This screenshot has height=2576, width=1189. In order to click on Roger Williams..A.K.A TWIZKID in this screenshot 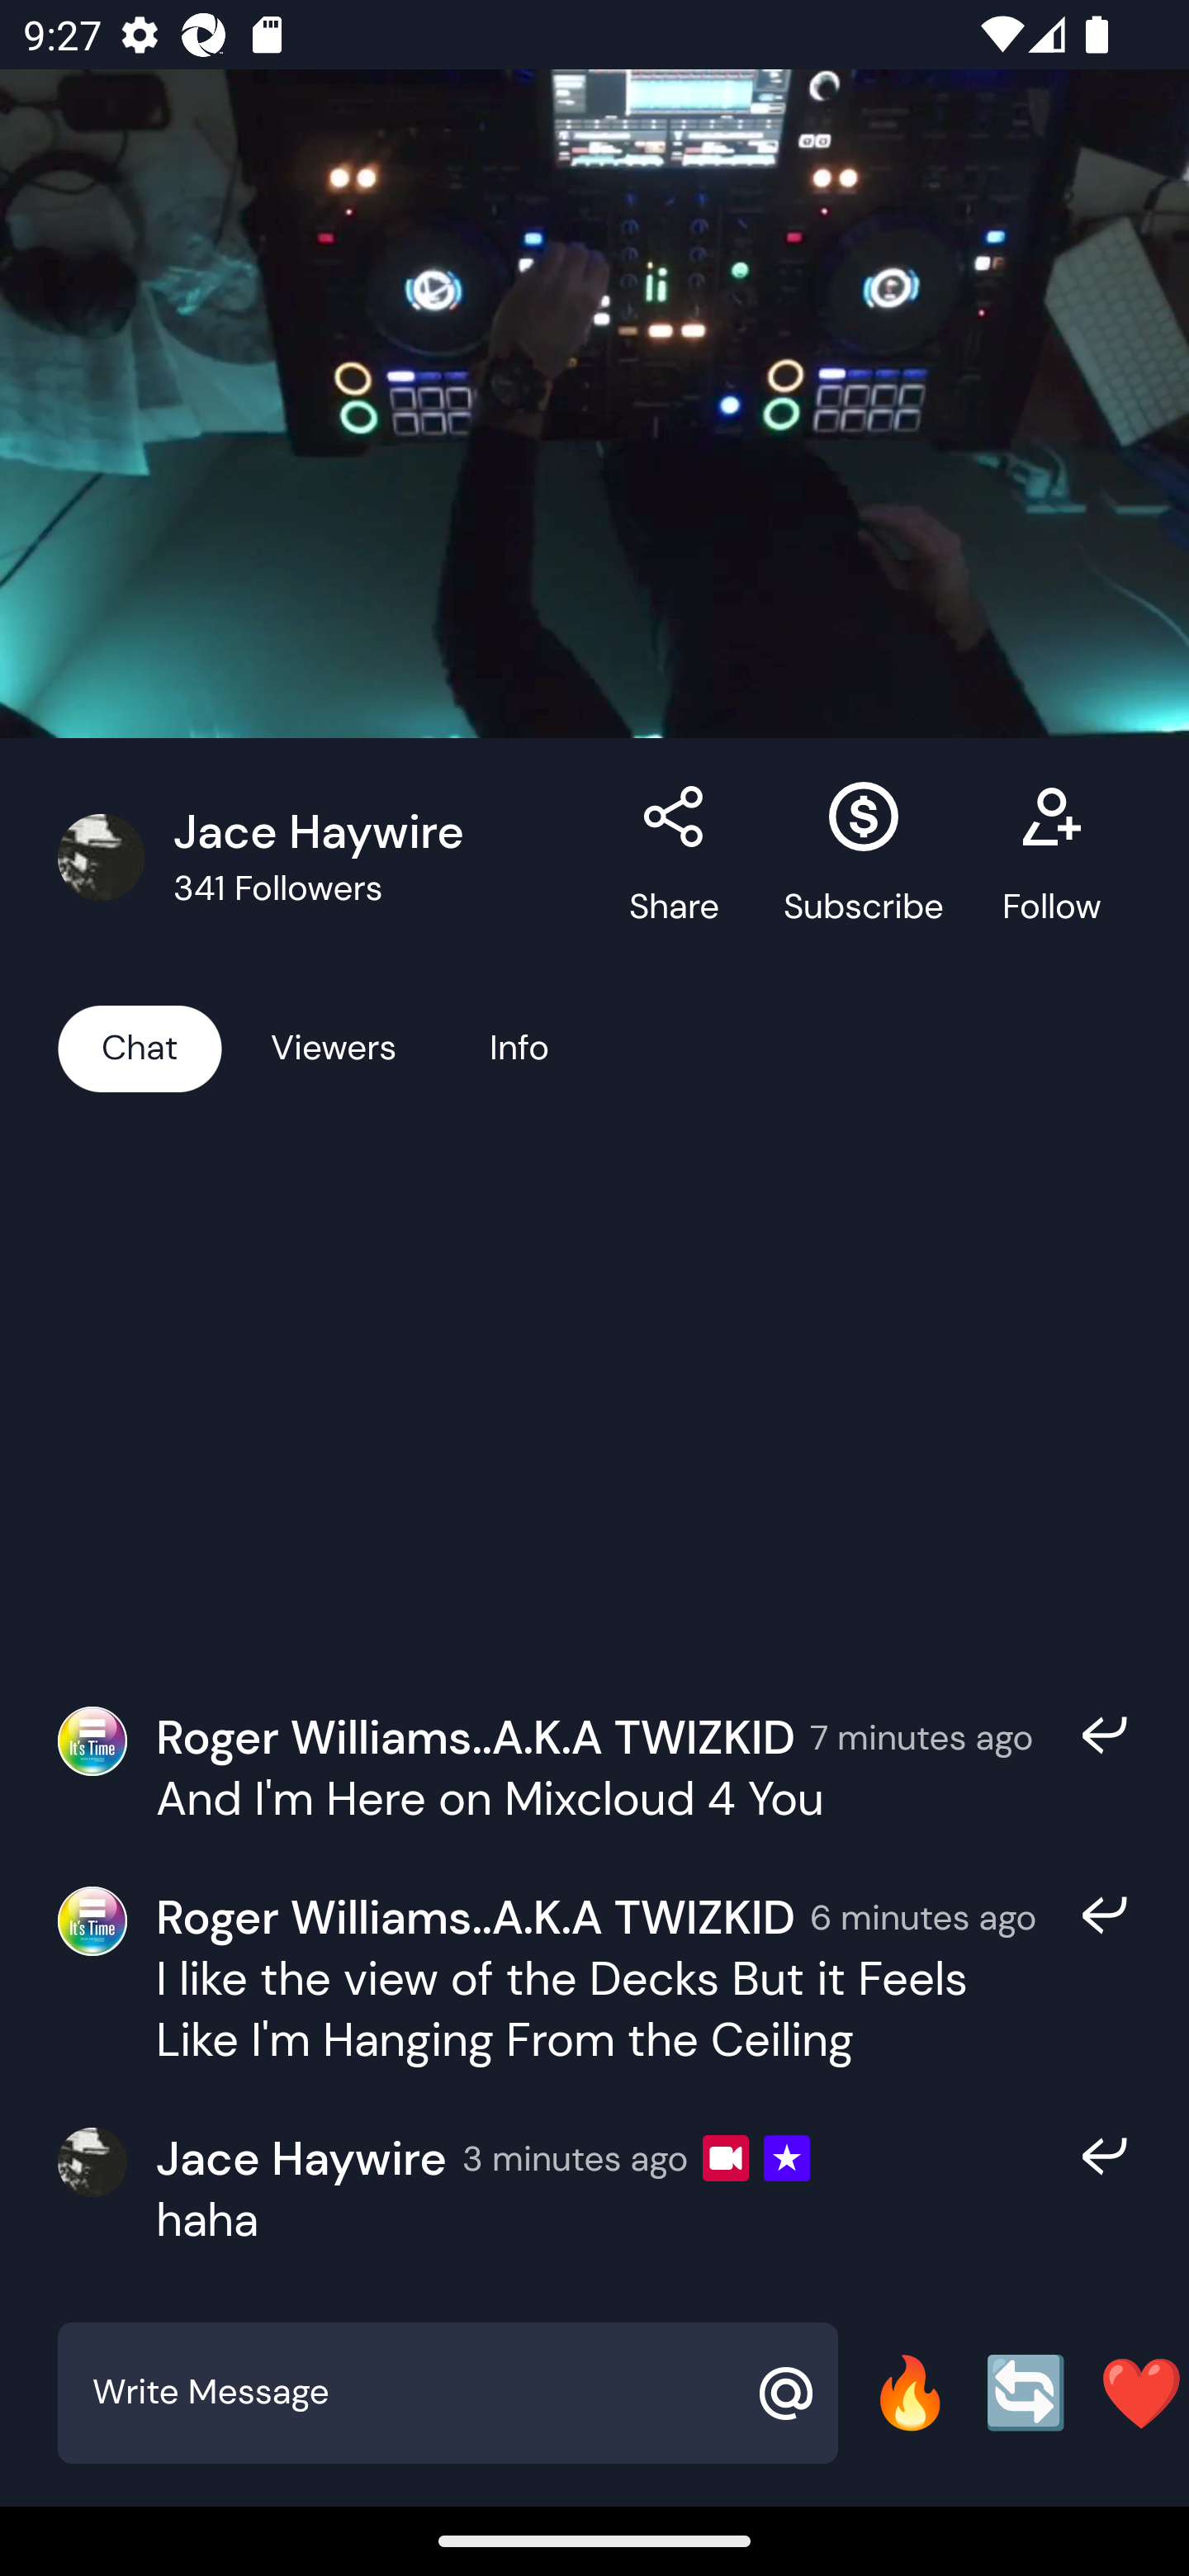, I will do `click(476, 1735)`.